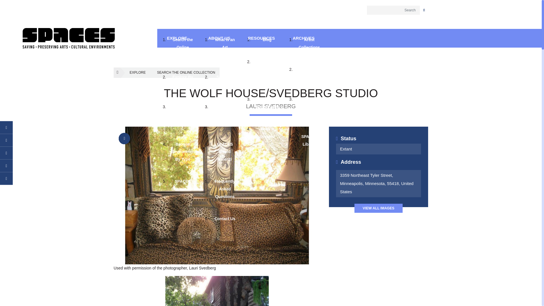 This screenshot has height=306, width=544. Describe the element at coordinates (303, 38) in the screenshot. I see `Go to the Archives page` at that location.